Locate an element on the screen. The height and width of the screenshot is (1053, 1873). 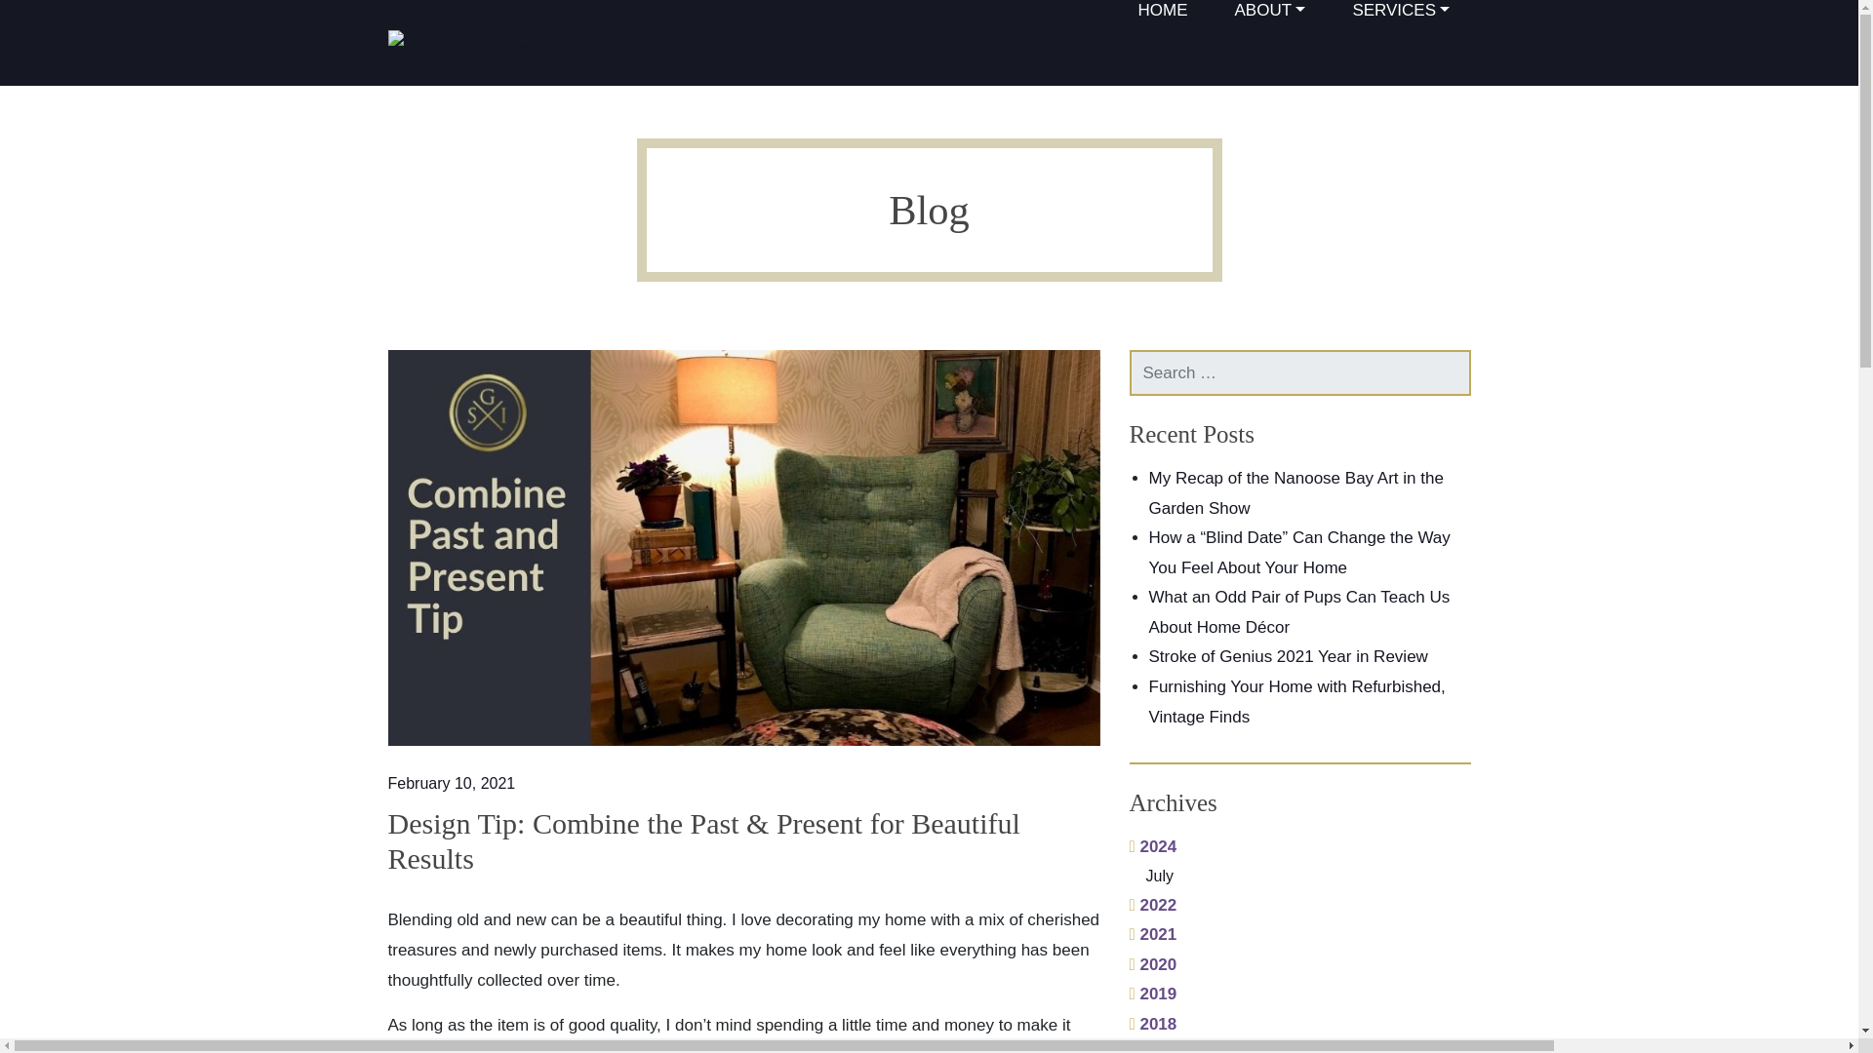
2022 is located at coordinates (1153, 905).